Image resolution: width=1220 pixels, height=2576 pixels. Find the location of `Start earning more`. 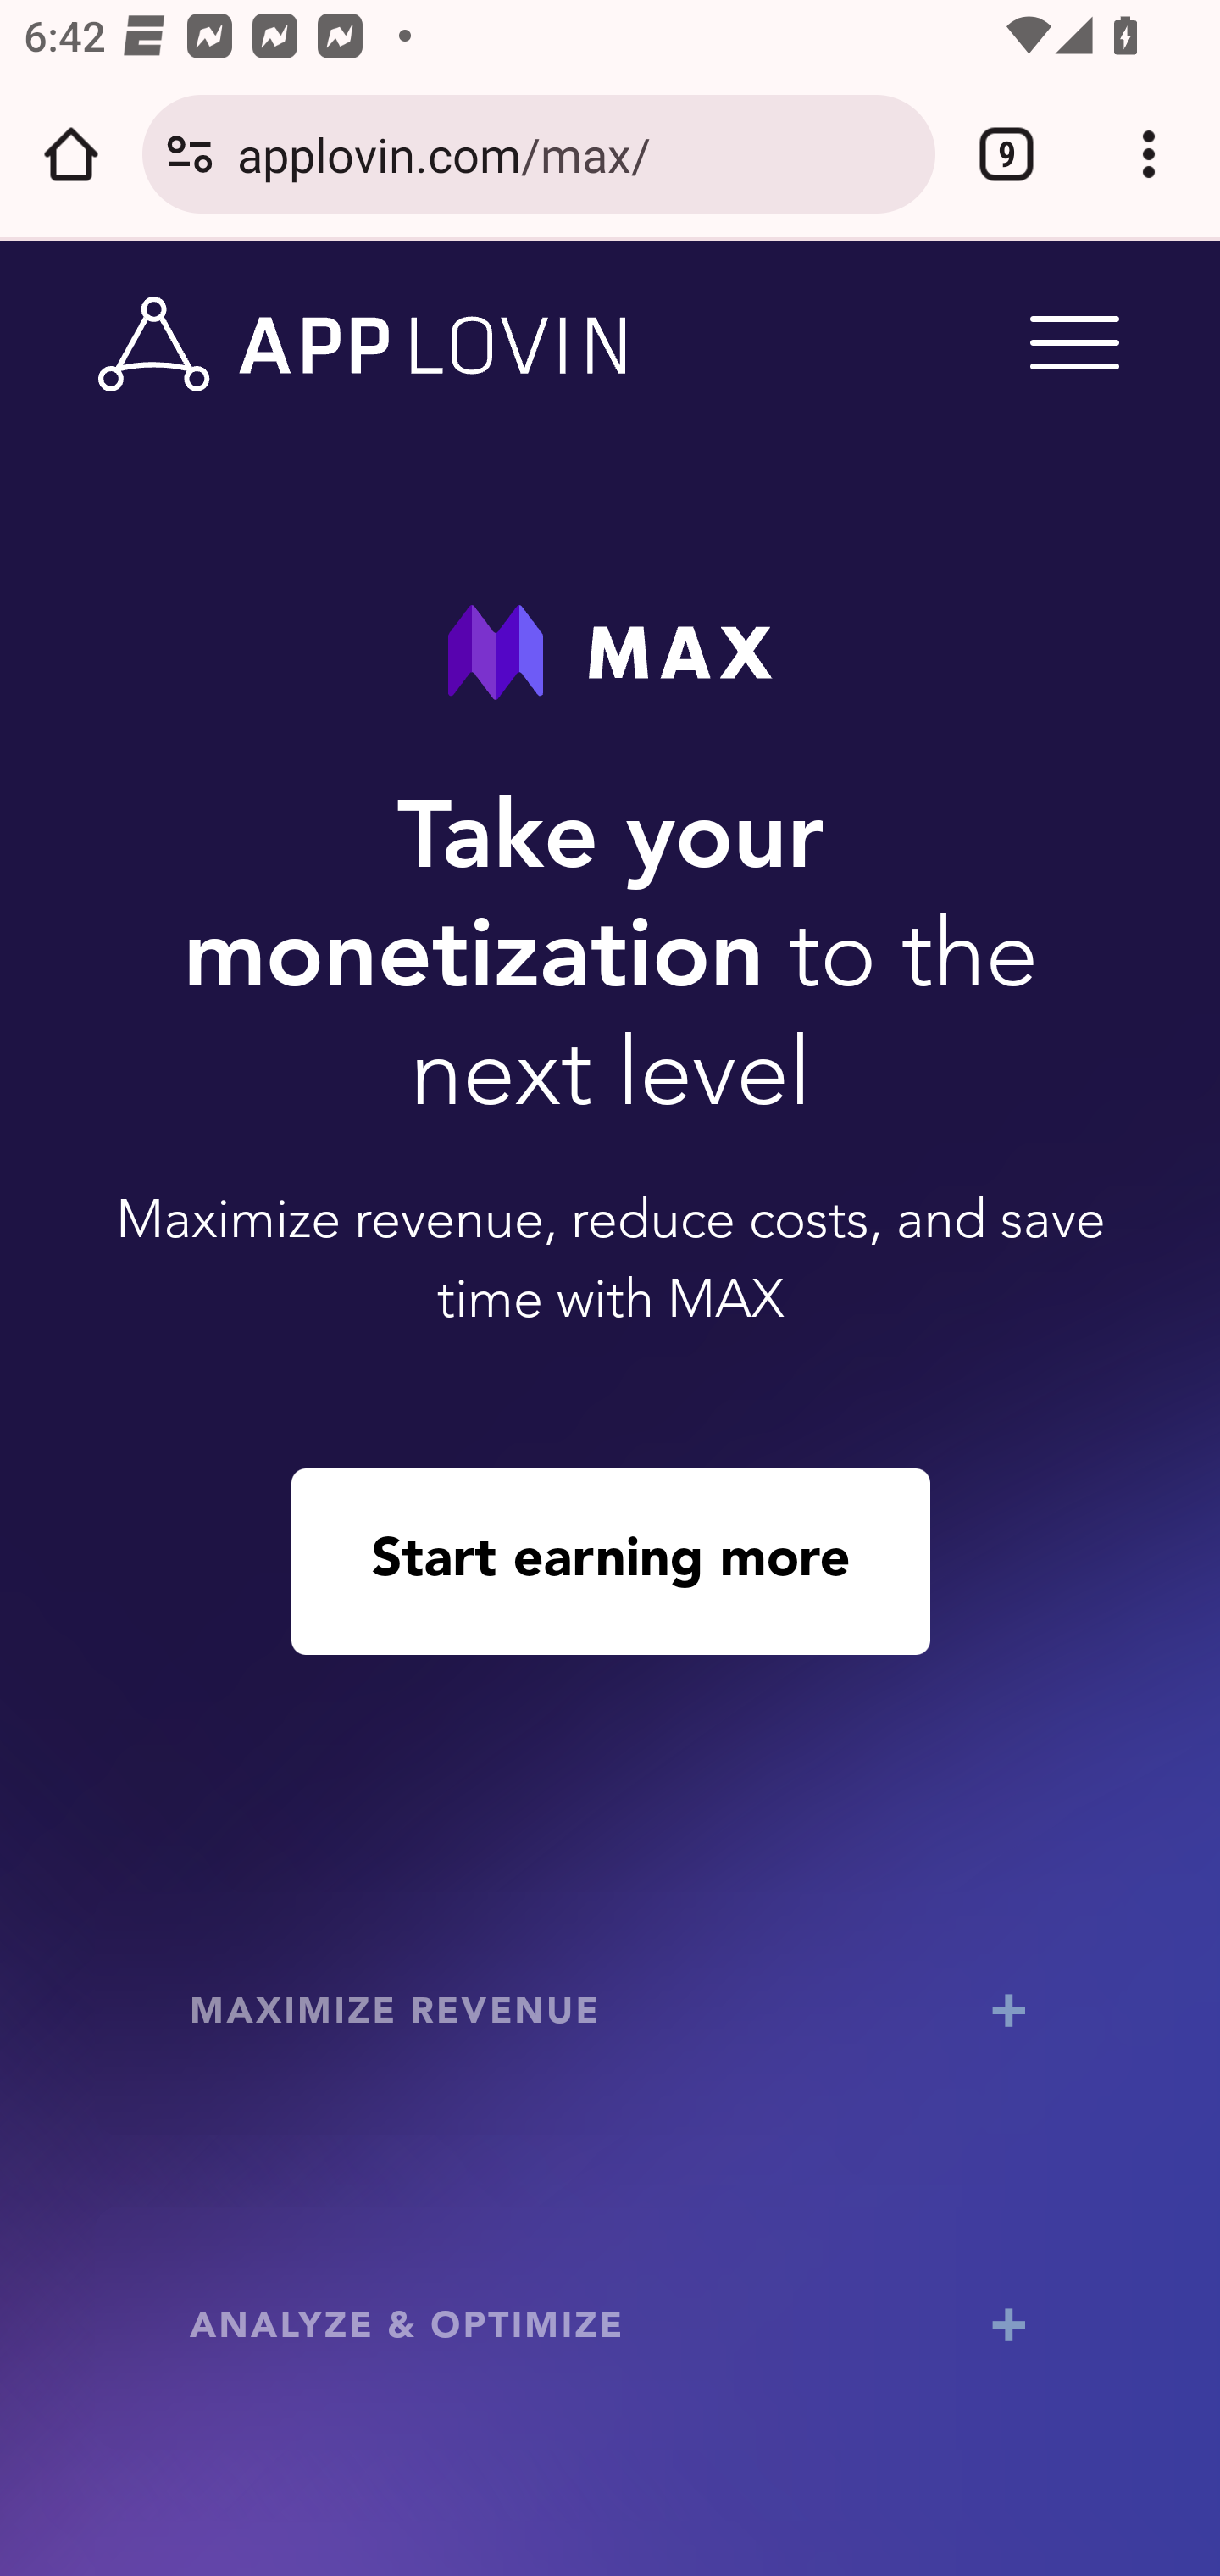

Start earning more is located at coordinates (610, 1561).